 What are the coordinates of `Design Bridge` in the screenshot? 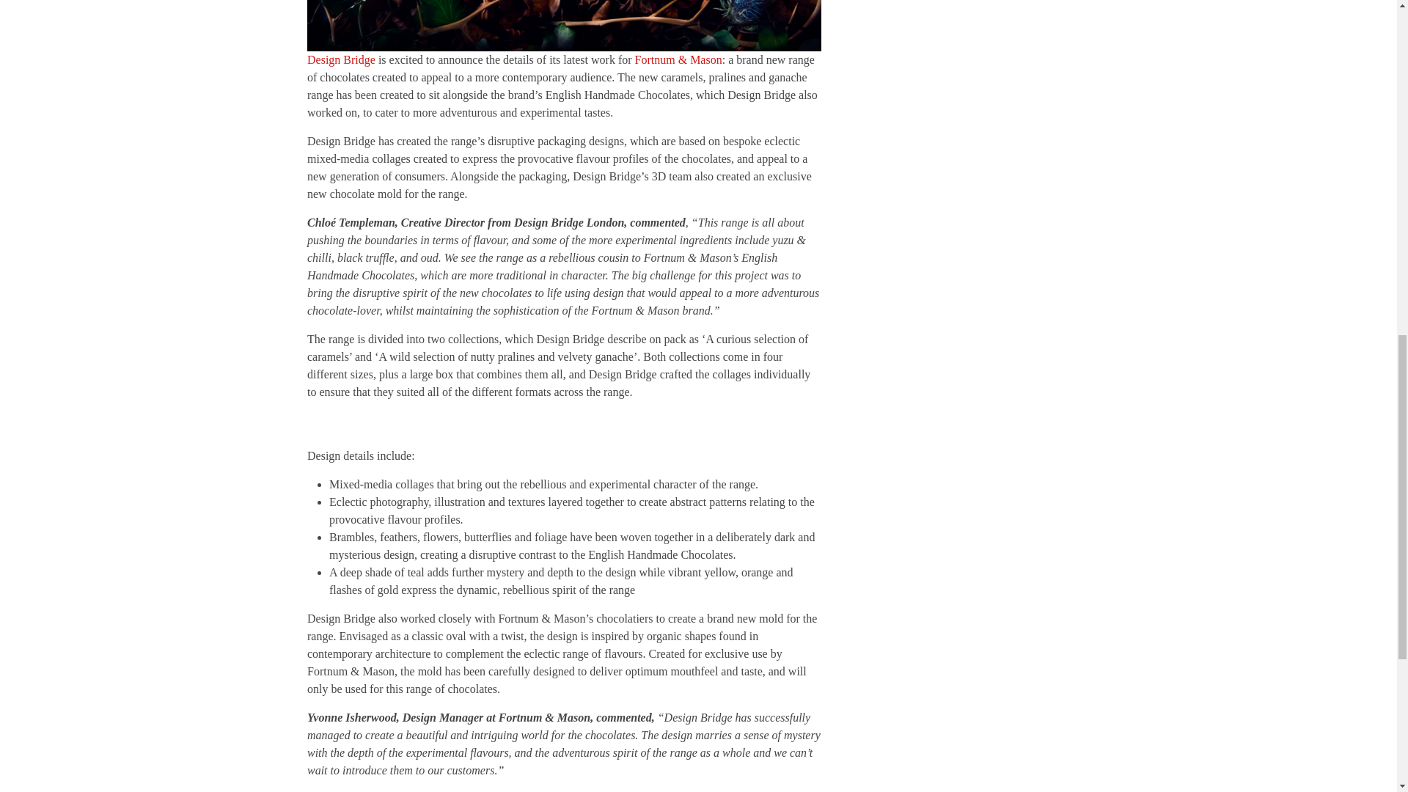 It's located at (341, 59).